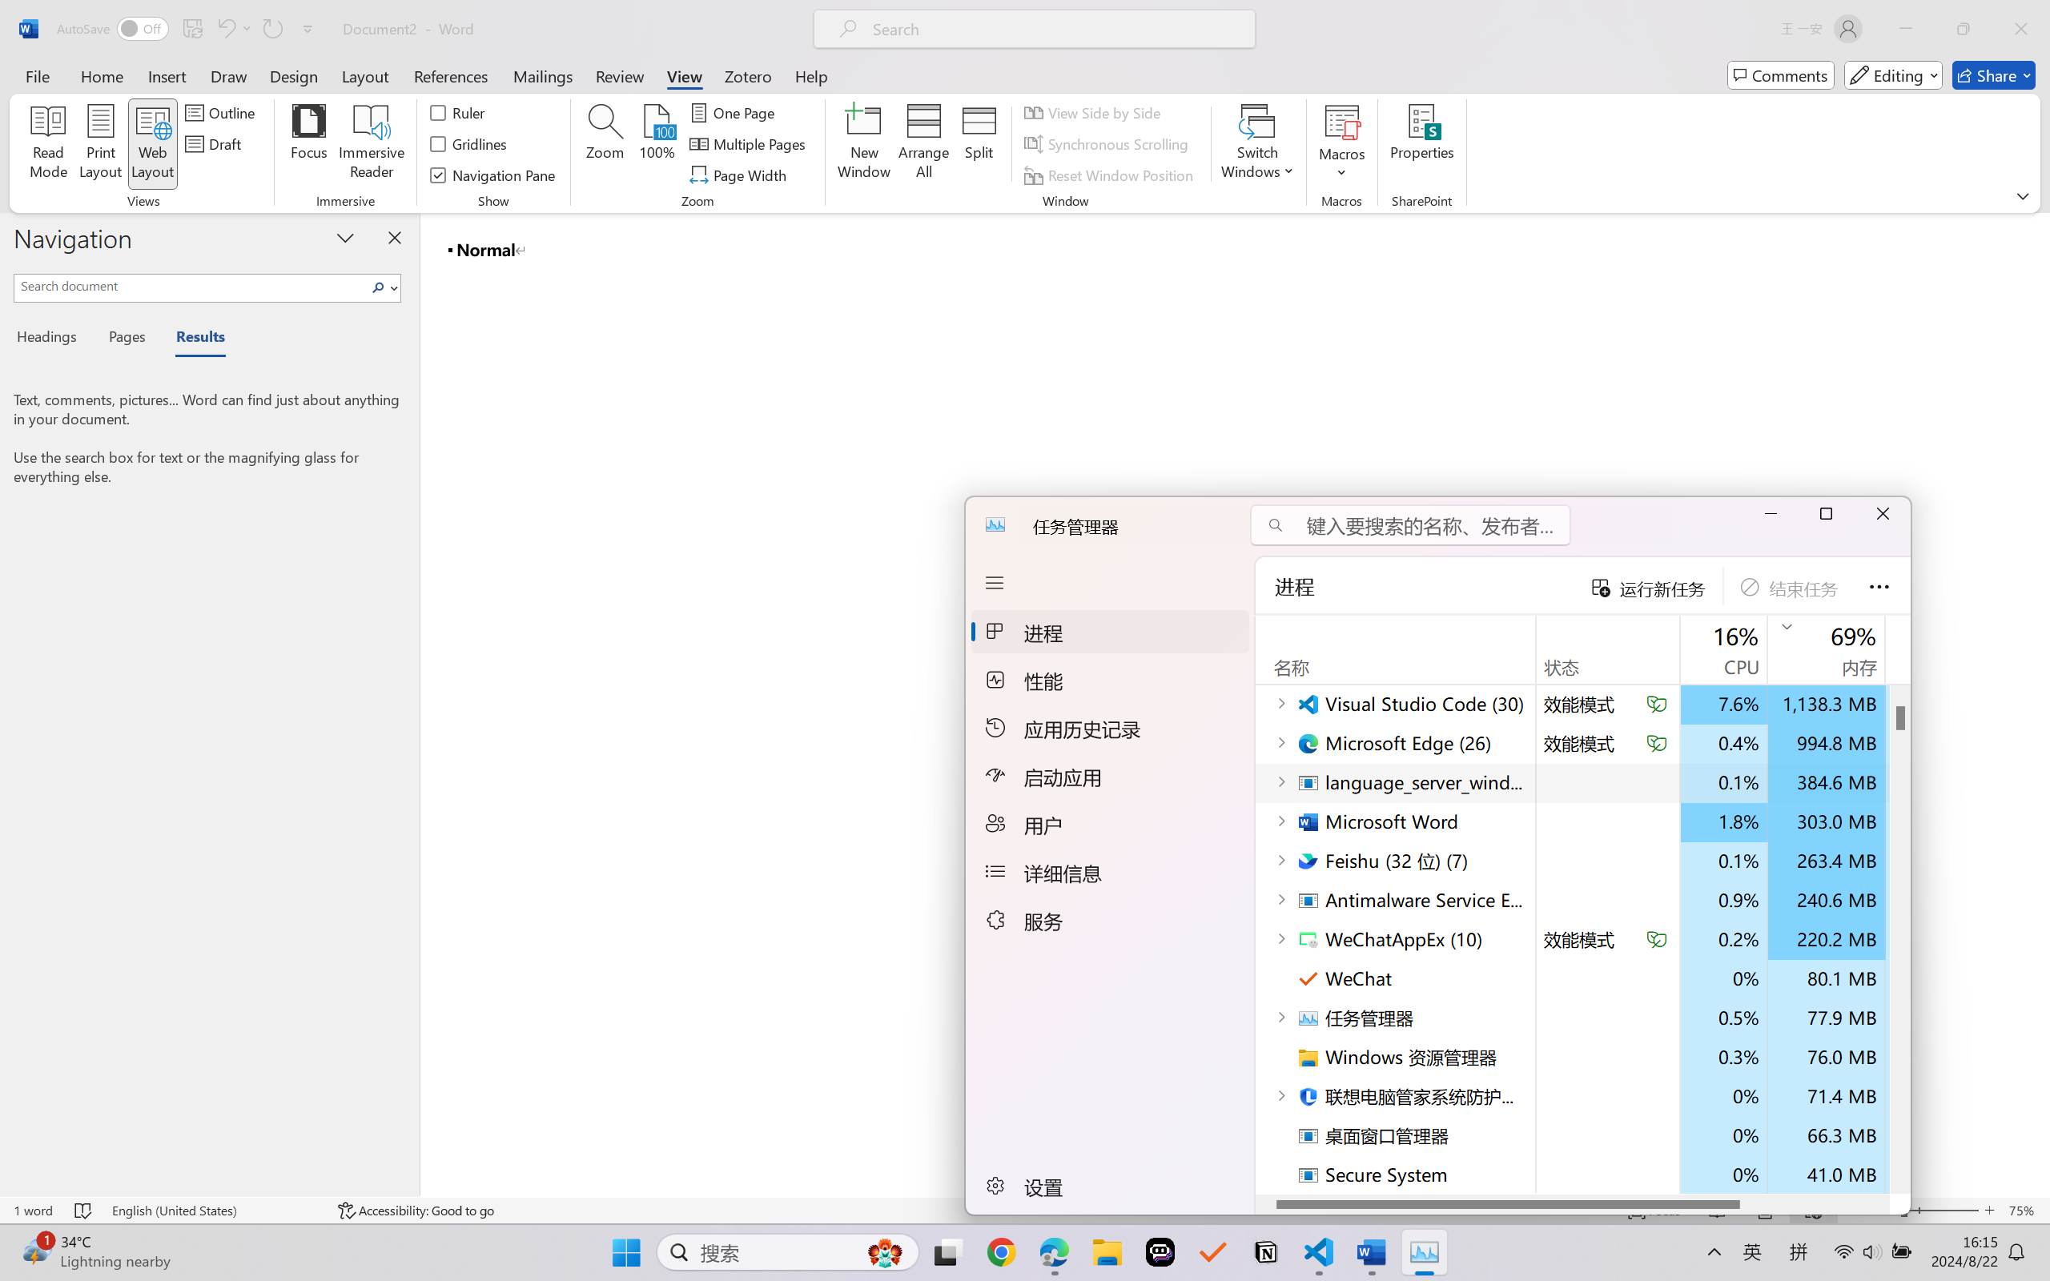  I want to click on Page Width, so click(741, 175).